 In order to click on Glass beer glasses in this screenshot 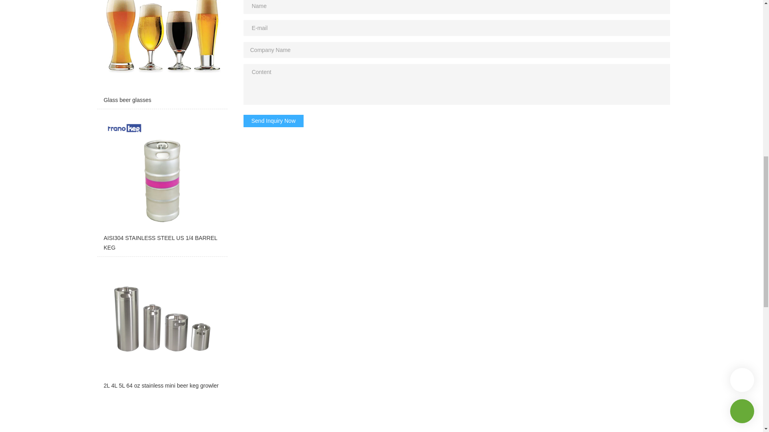, I will do `click(162, 54)`.